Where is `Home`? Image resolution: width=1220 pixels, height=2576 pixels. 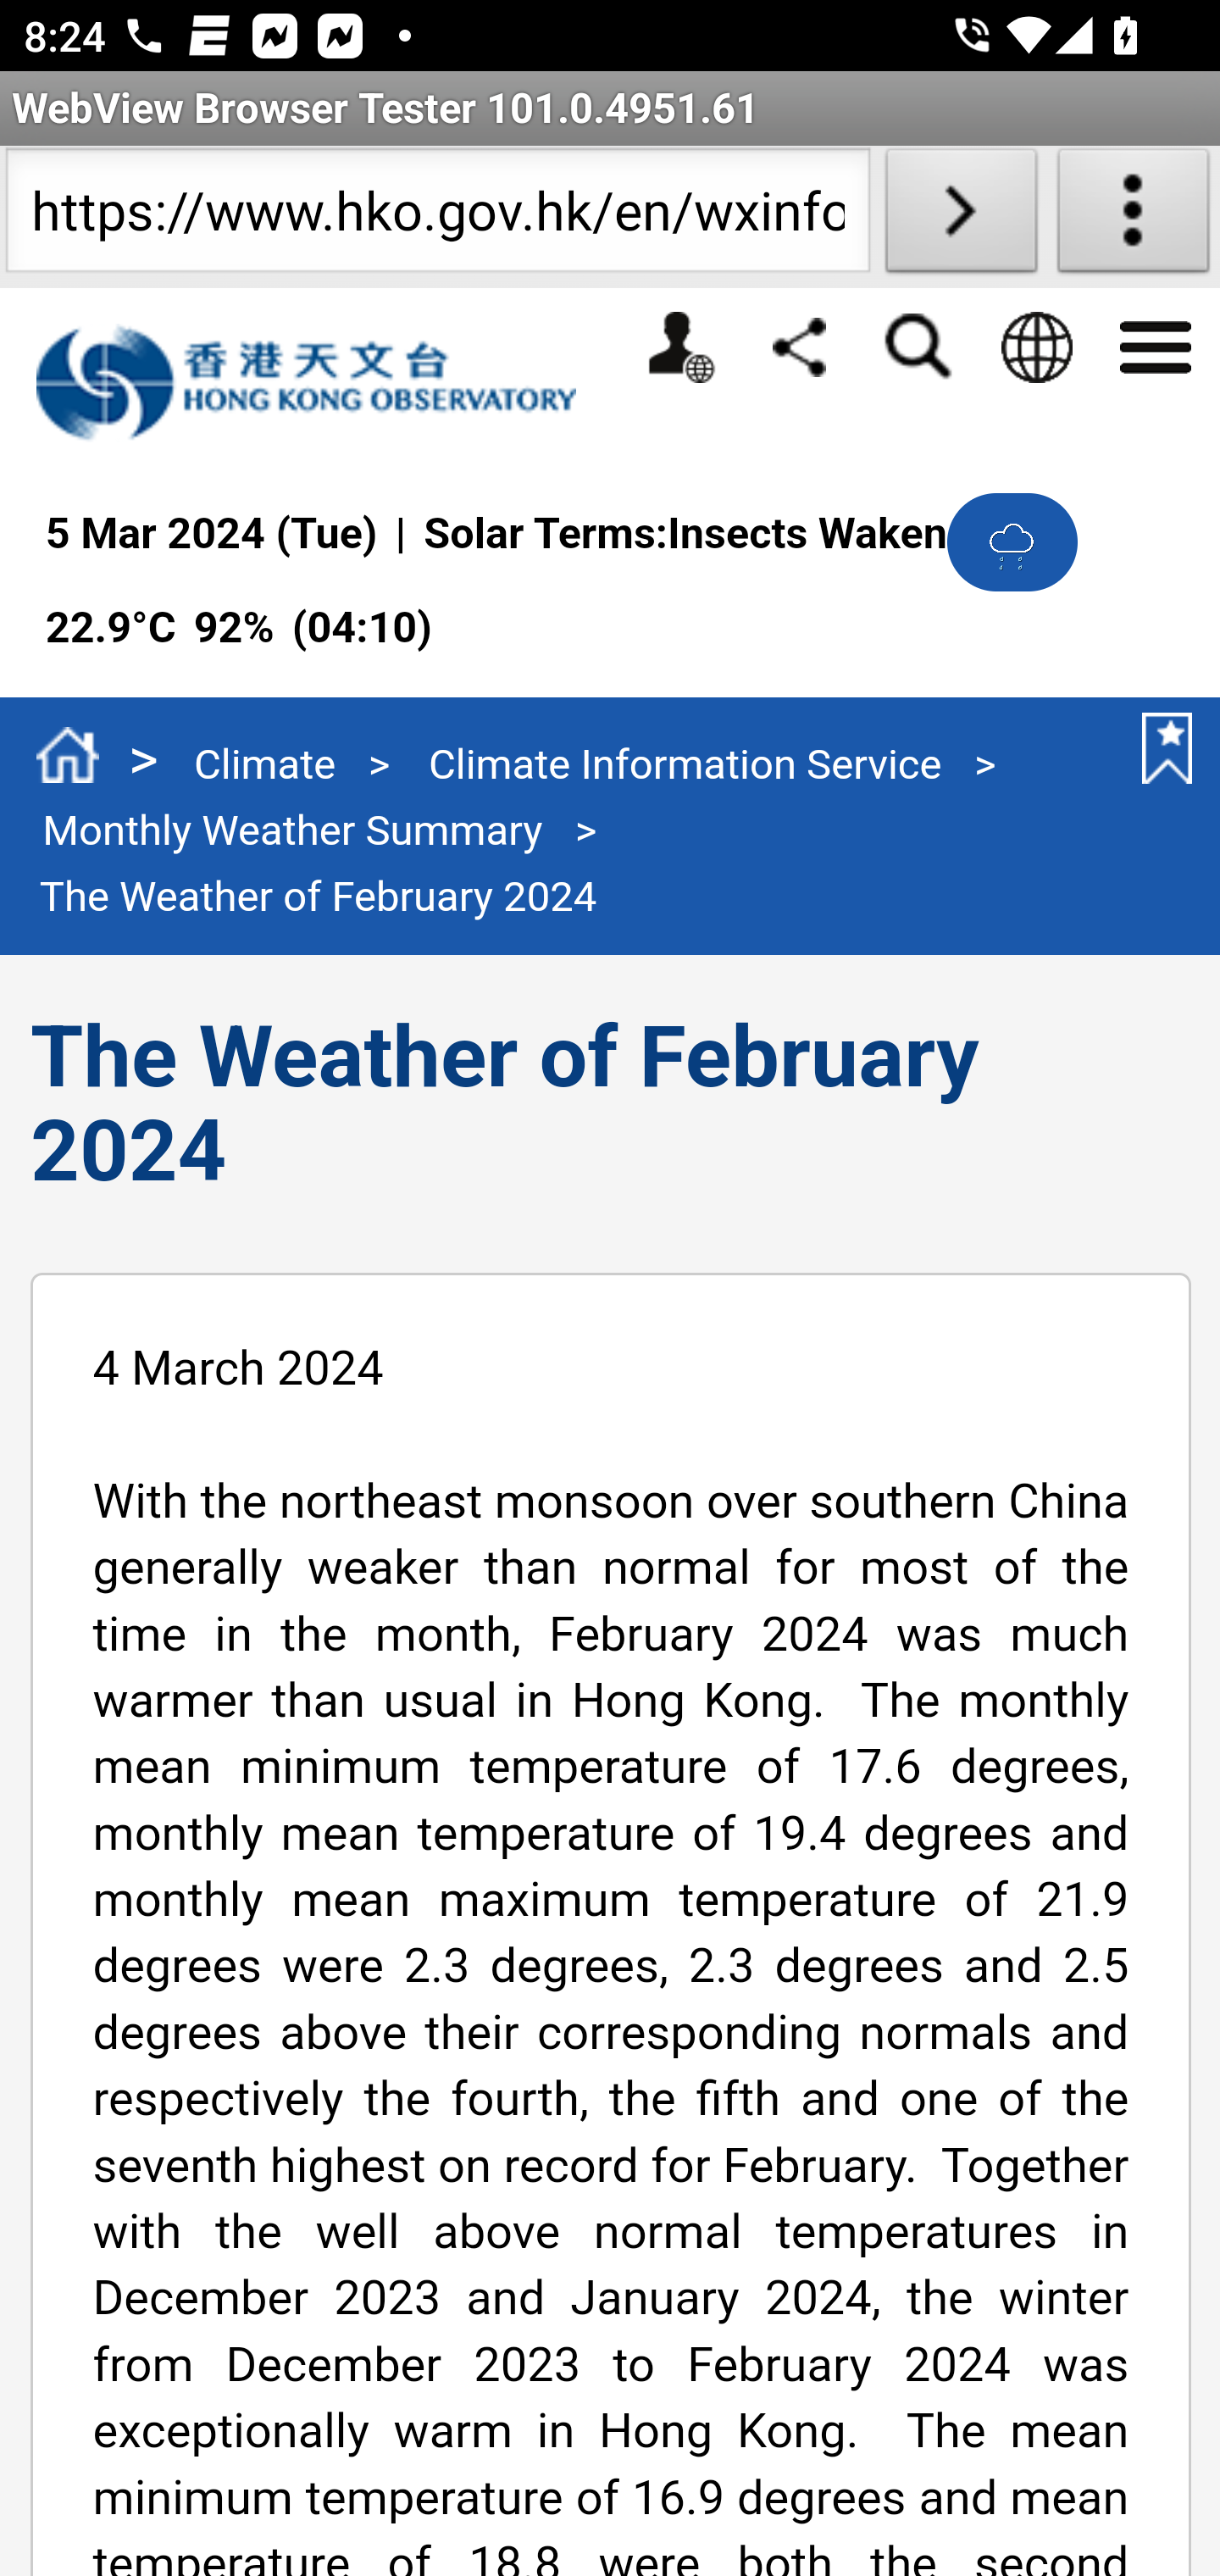
Home is located at coordinates (68, 759).